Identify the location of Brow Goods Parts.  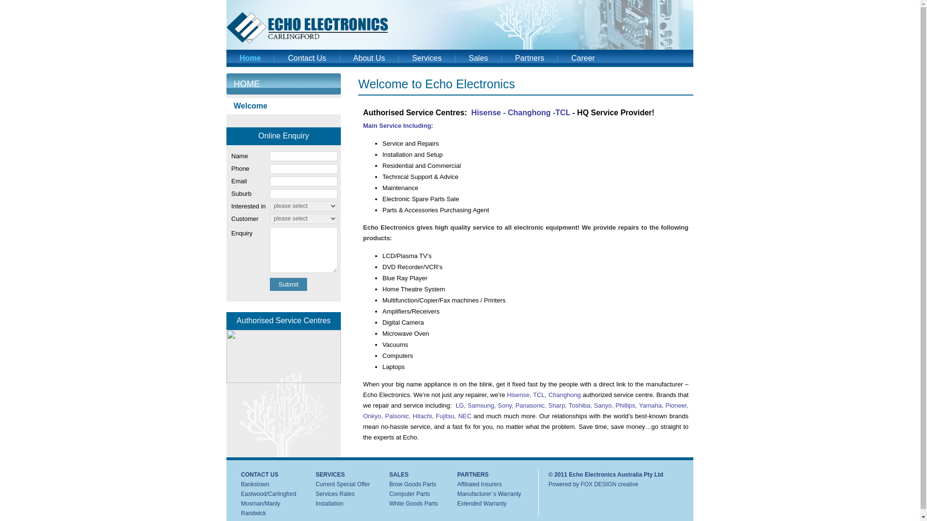
(412, 484).